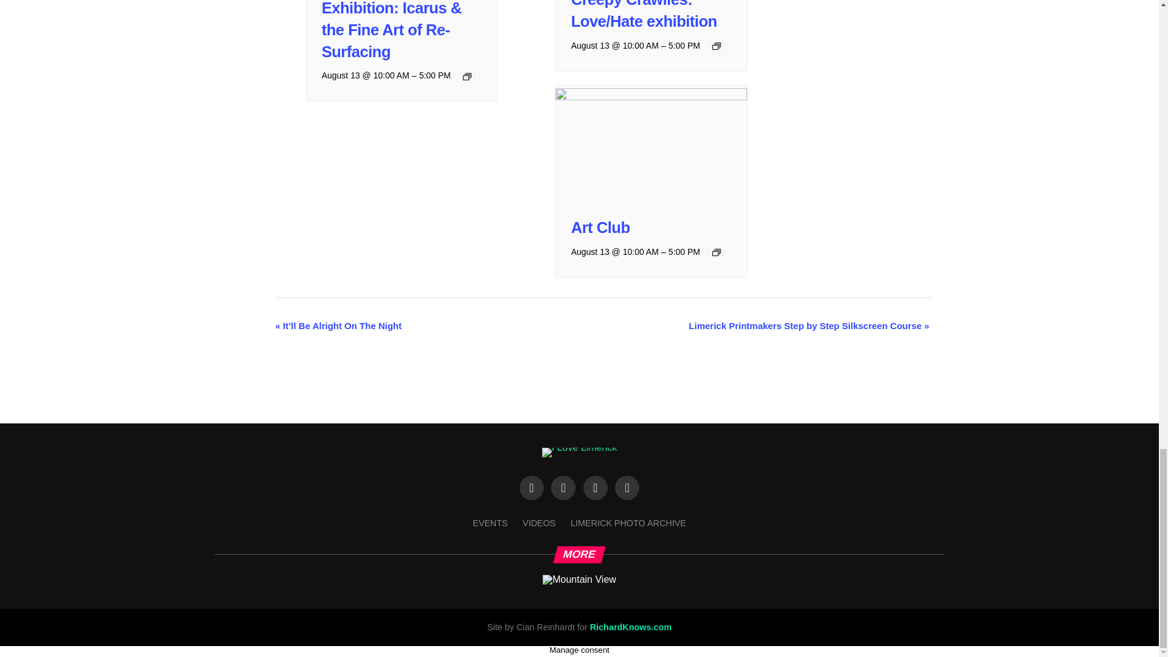 This screenshot has width=1168, height=657. What do you see at coordinates (717, 252) in the screenshot?
I see `Event Series` at bounding box center [717, 252].